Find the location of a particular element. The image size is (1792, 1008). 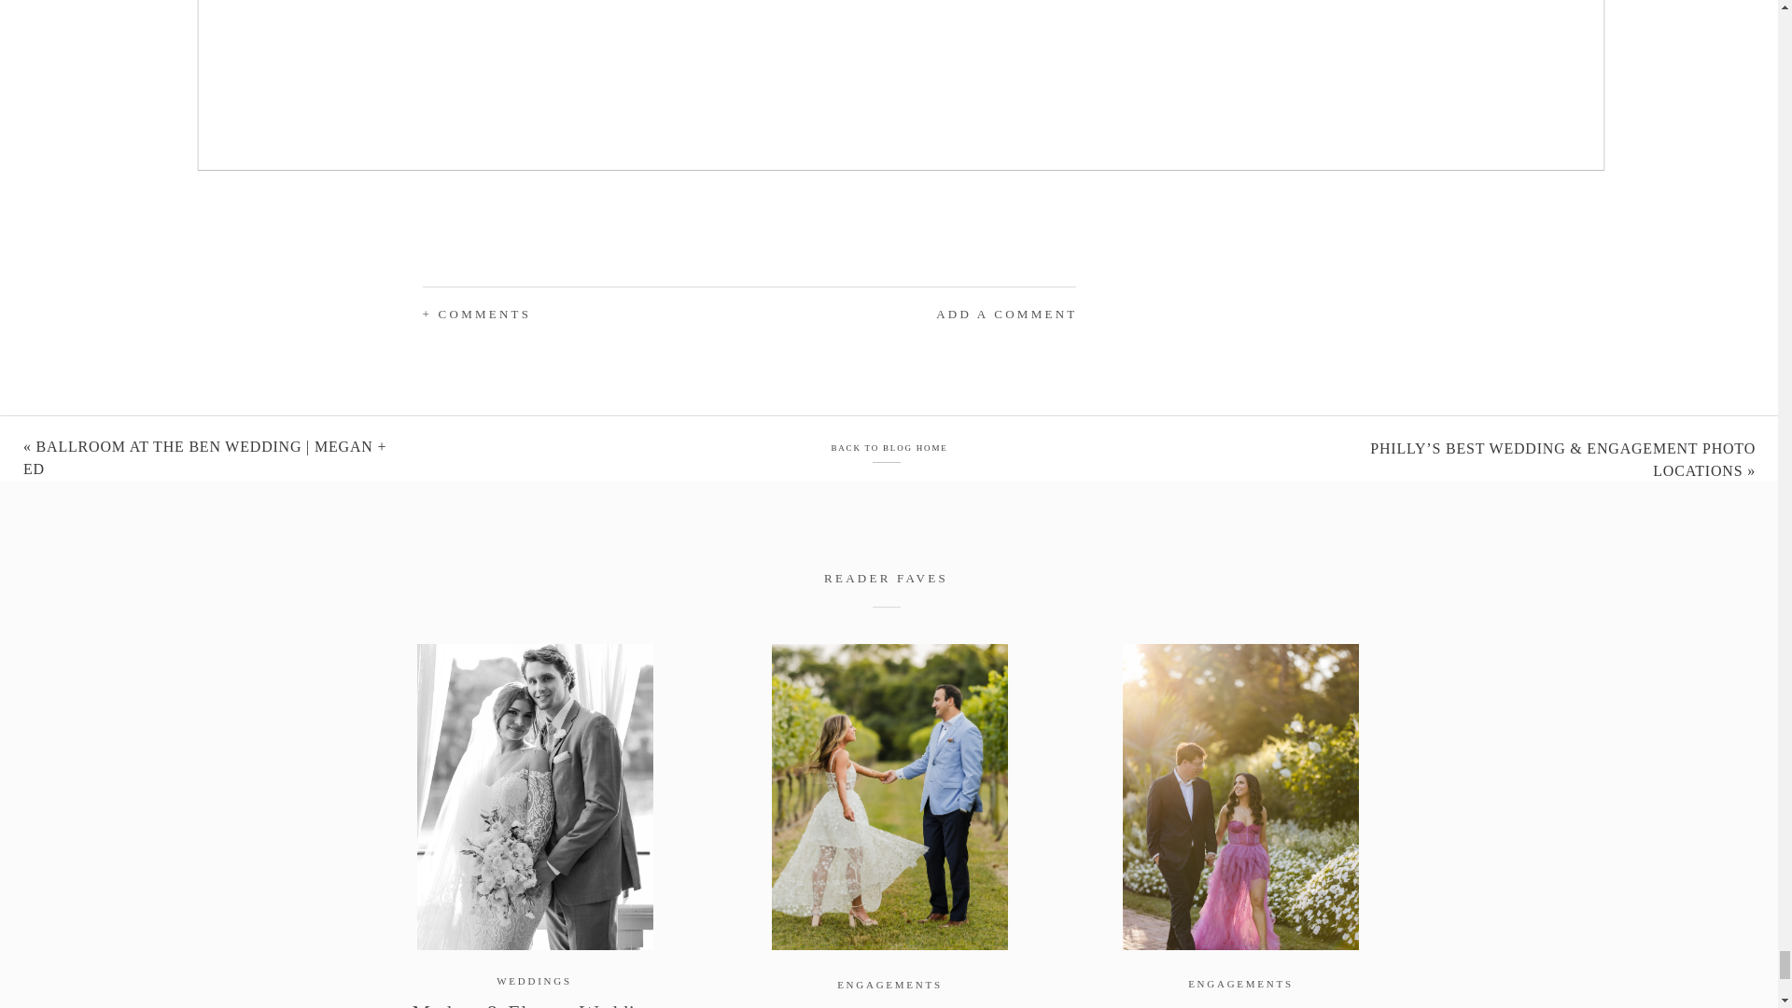

ENGAGEMENTS is located at coordinates (889, 984).